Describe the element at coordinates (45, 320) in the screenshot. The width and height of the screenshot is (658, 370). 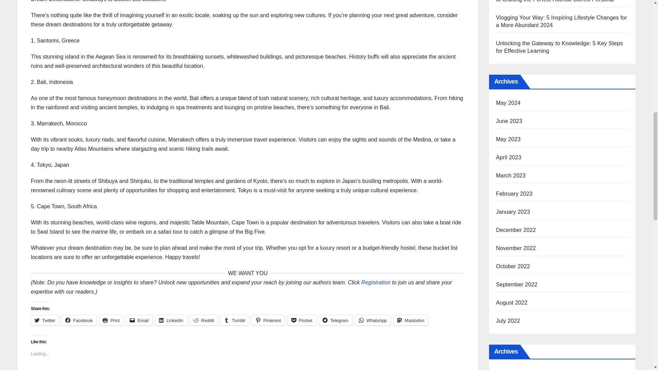
I see `Click to share on Twitter` at that location.